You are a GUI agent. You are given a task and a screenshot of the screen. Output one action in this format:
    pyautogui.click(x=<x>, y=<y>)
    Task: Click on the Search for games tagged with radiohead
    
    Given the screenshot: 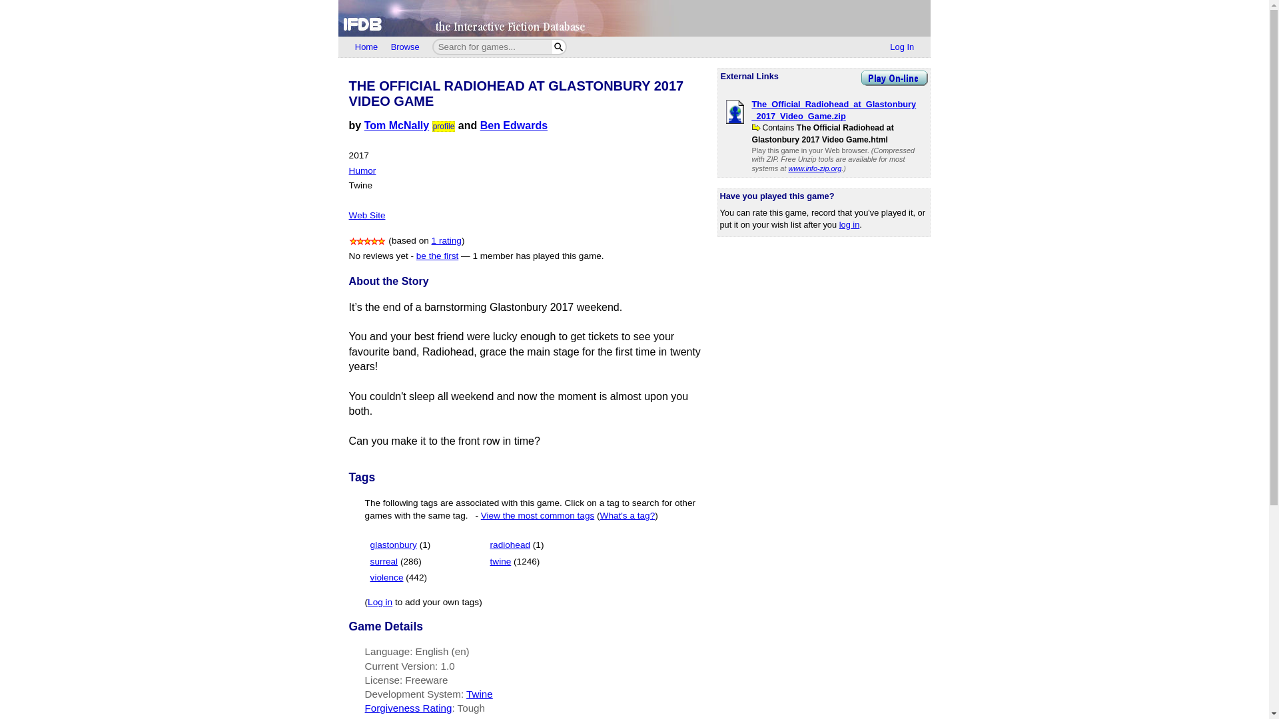 What is the action you would take?
    pyautogui.click(x=517, y=545)
    